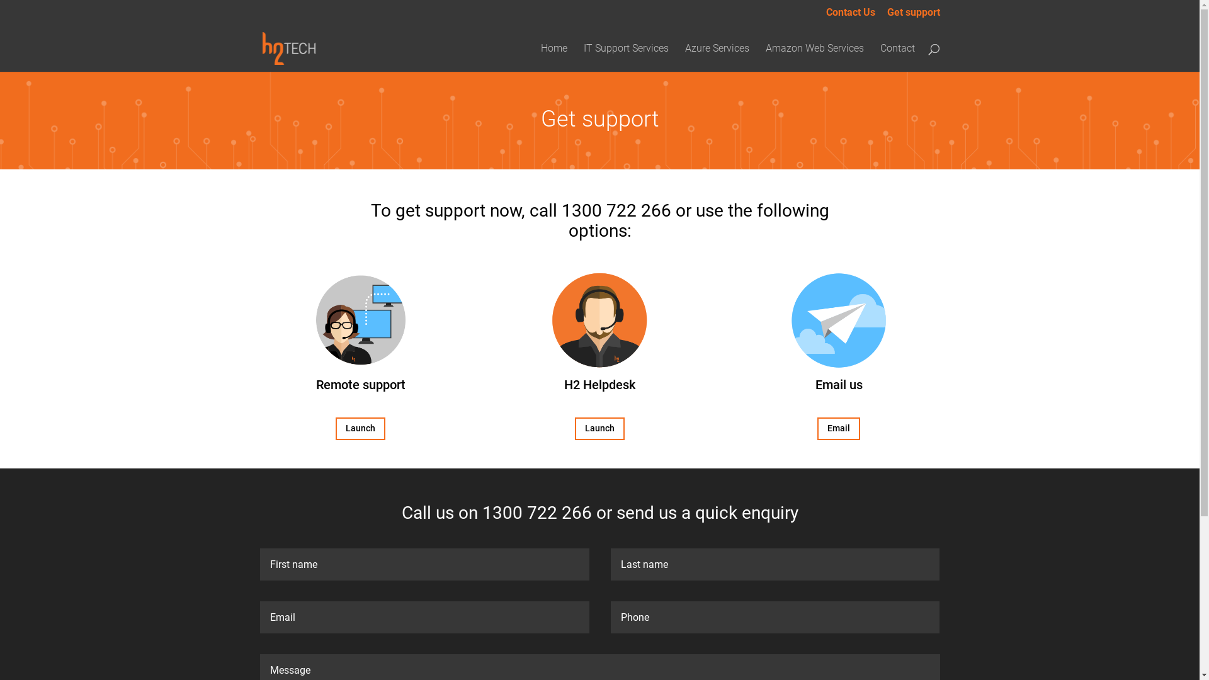 The image size is (1209, 680). I want to click on Launch, so click(360, 429).